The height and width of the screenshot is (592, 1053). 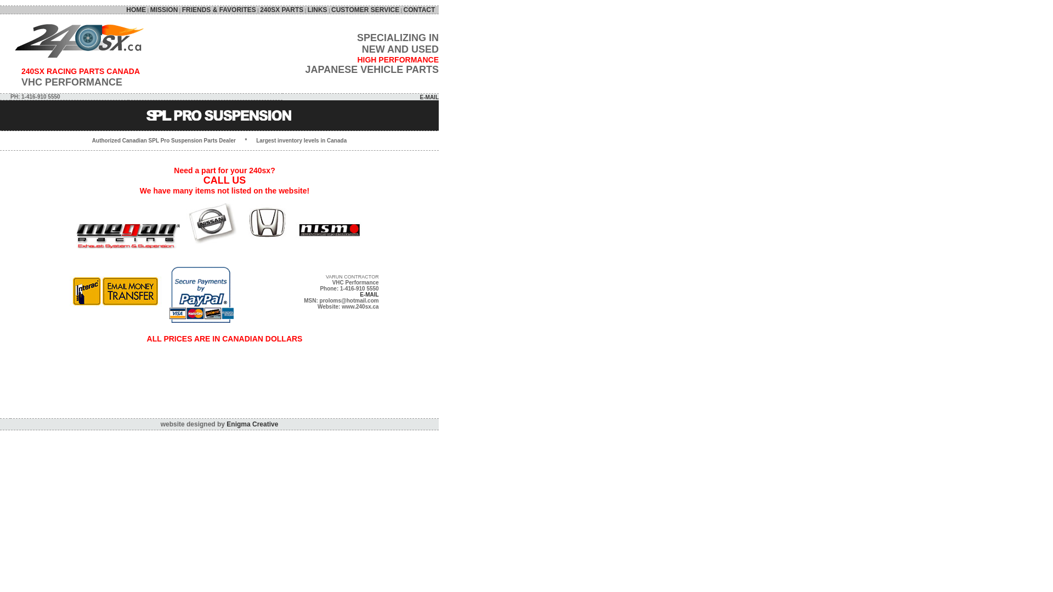 I want to click on CONTACT  , so click(x=421, y=10).